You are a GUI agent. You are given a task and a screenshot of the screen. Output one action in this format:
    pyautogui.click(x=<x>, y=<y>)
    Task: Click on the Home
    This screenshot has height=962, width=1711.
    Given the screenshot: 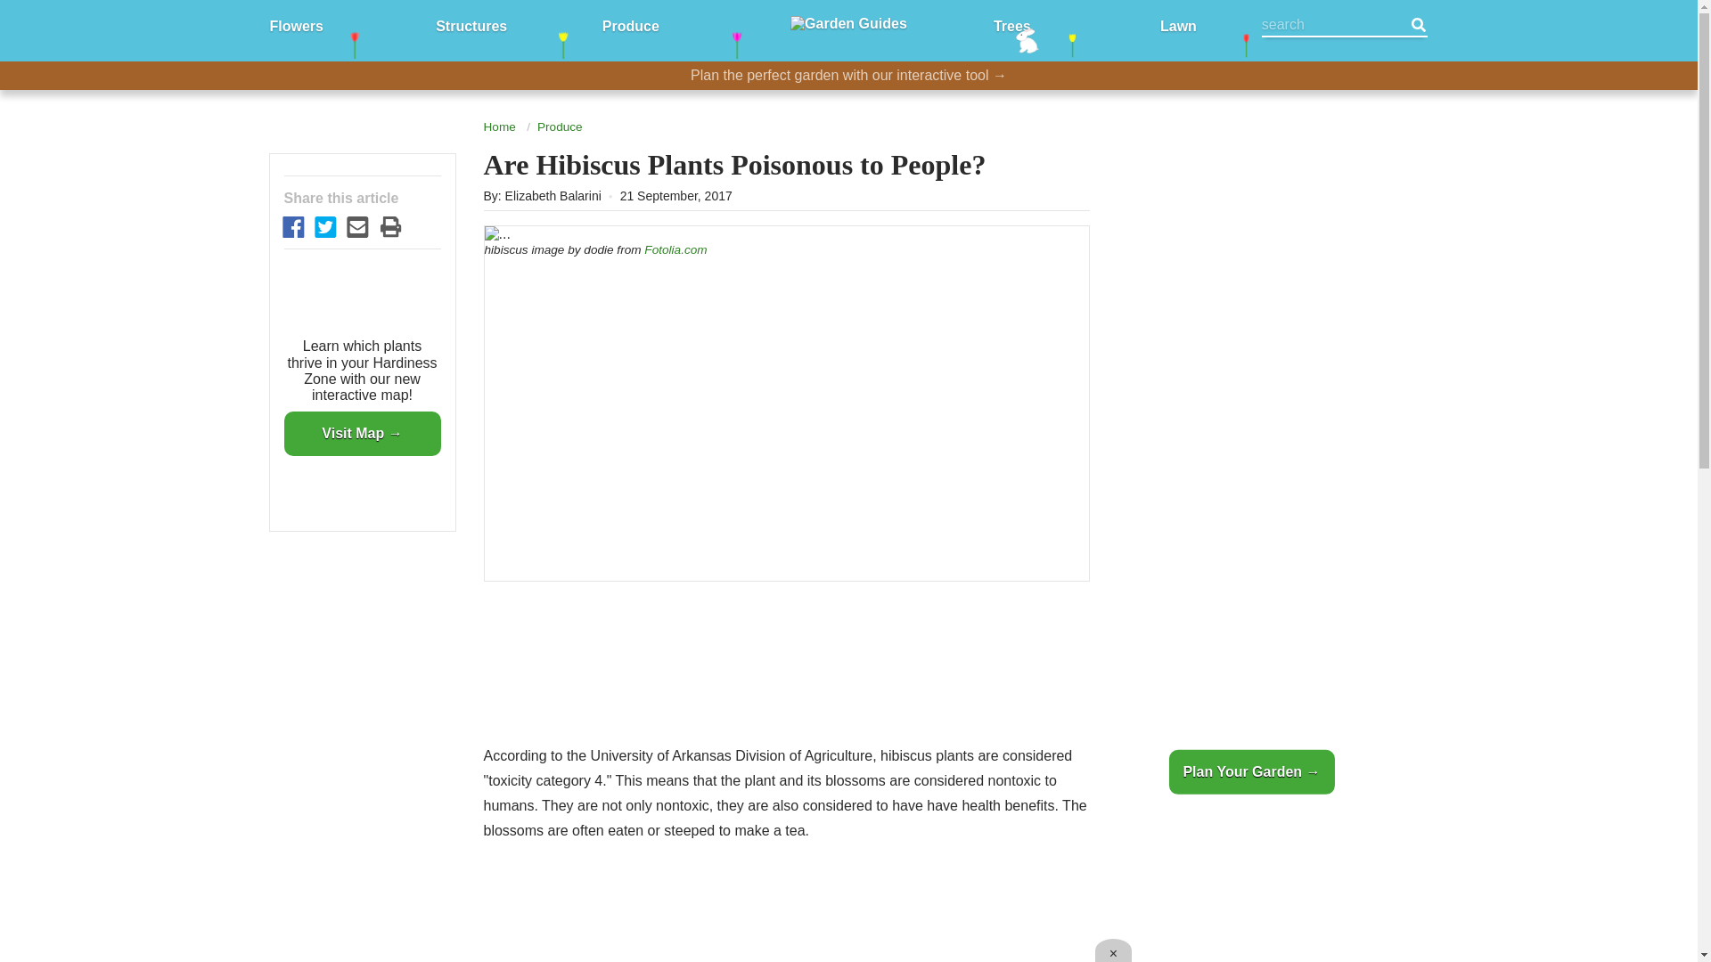 What is the action you would take?
    pyautogui.click(x=498, y=126)
    